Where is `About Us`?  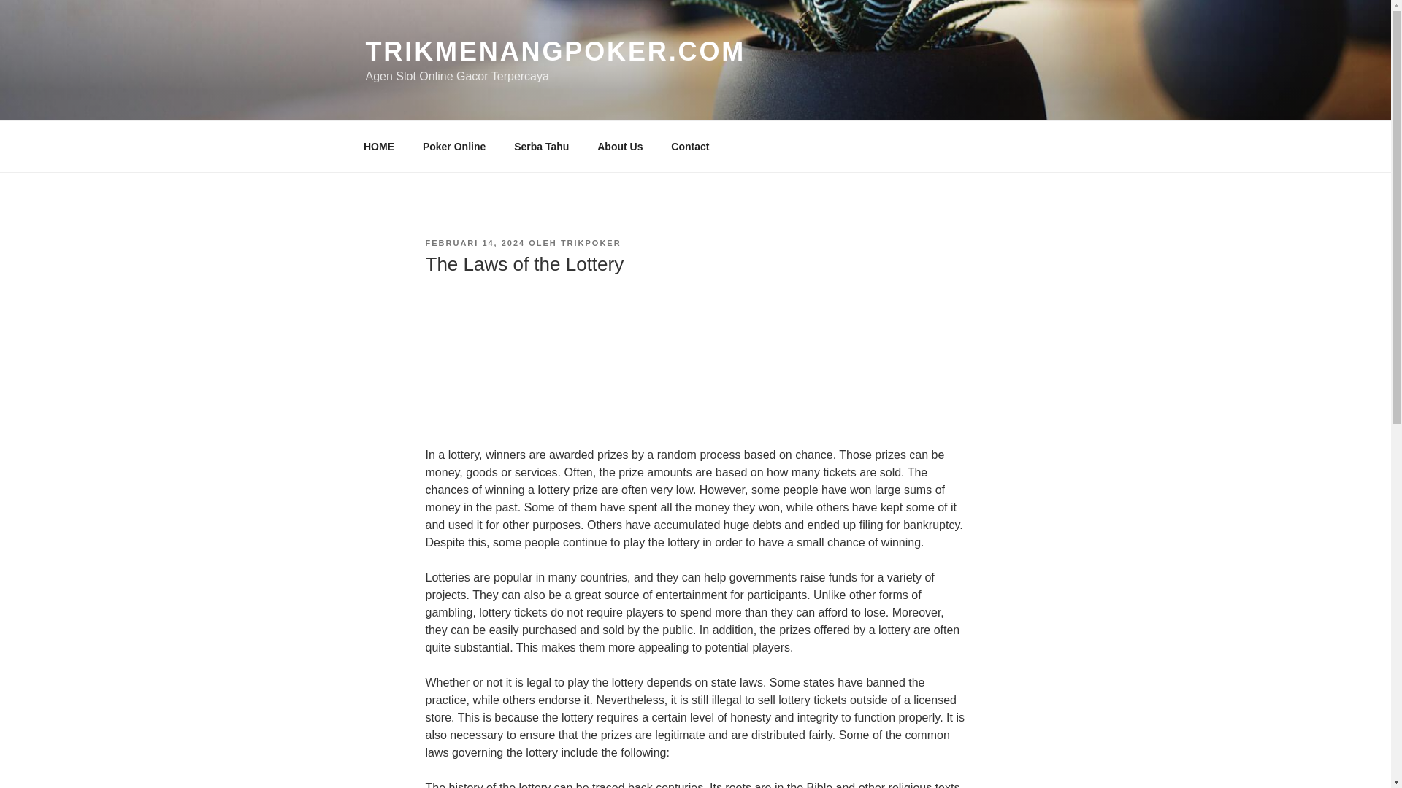 About Us is located at coordinates (620, 146).